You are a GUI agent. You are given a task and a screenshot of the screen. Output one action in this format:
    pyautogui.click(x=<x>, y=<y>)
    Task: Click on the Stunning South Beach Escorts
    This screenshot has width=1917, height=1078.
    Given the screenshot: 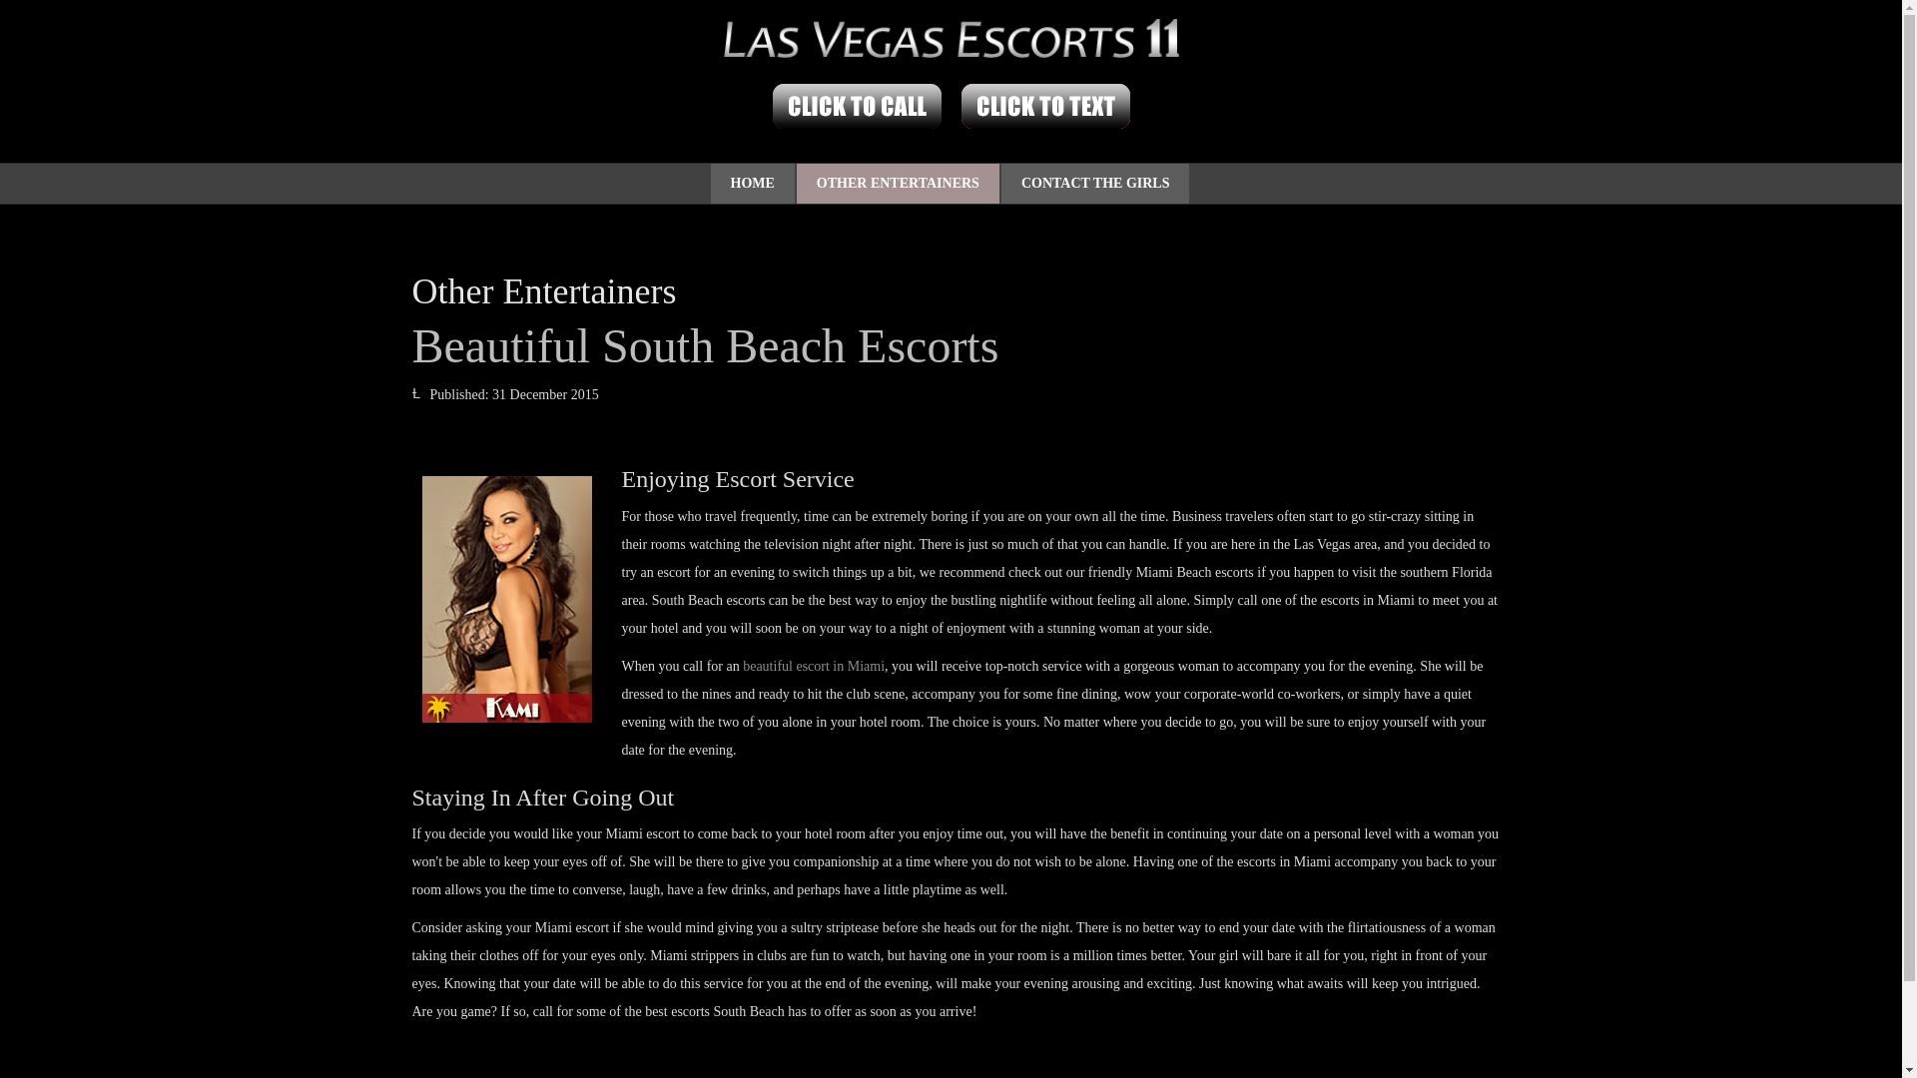 What is the action you would take?
    pyautogui.click(x=505, y=599)
    